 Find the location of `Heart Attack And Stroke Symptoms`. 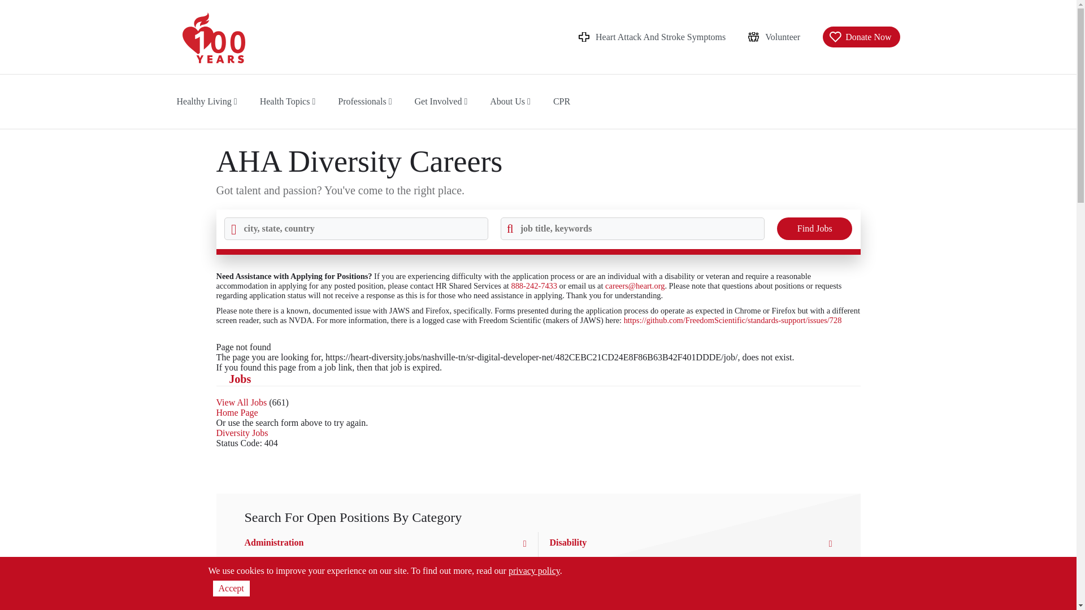

Heart Attack And Stroke Symptoms is located at coordinates (652, 36).